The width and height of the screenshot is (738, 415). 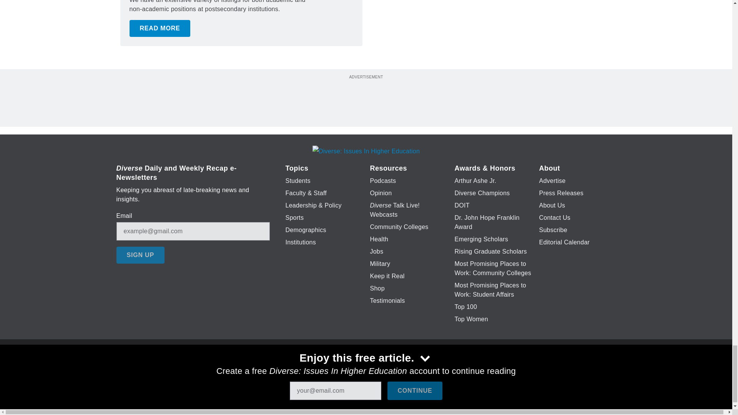 What do you see at coordinates (384, 368) in the screenshot?
I see `YouTube icon` at bounding box center [384, 368].